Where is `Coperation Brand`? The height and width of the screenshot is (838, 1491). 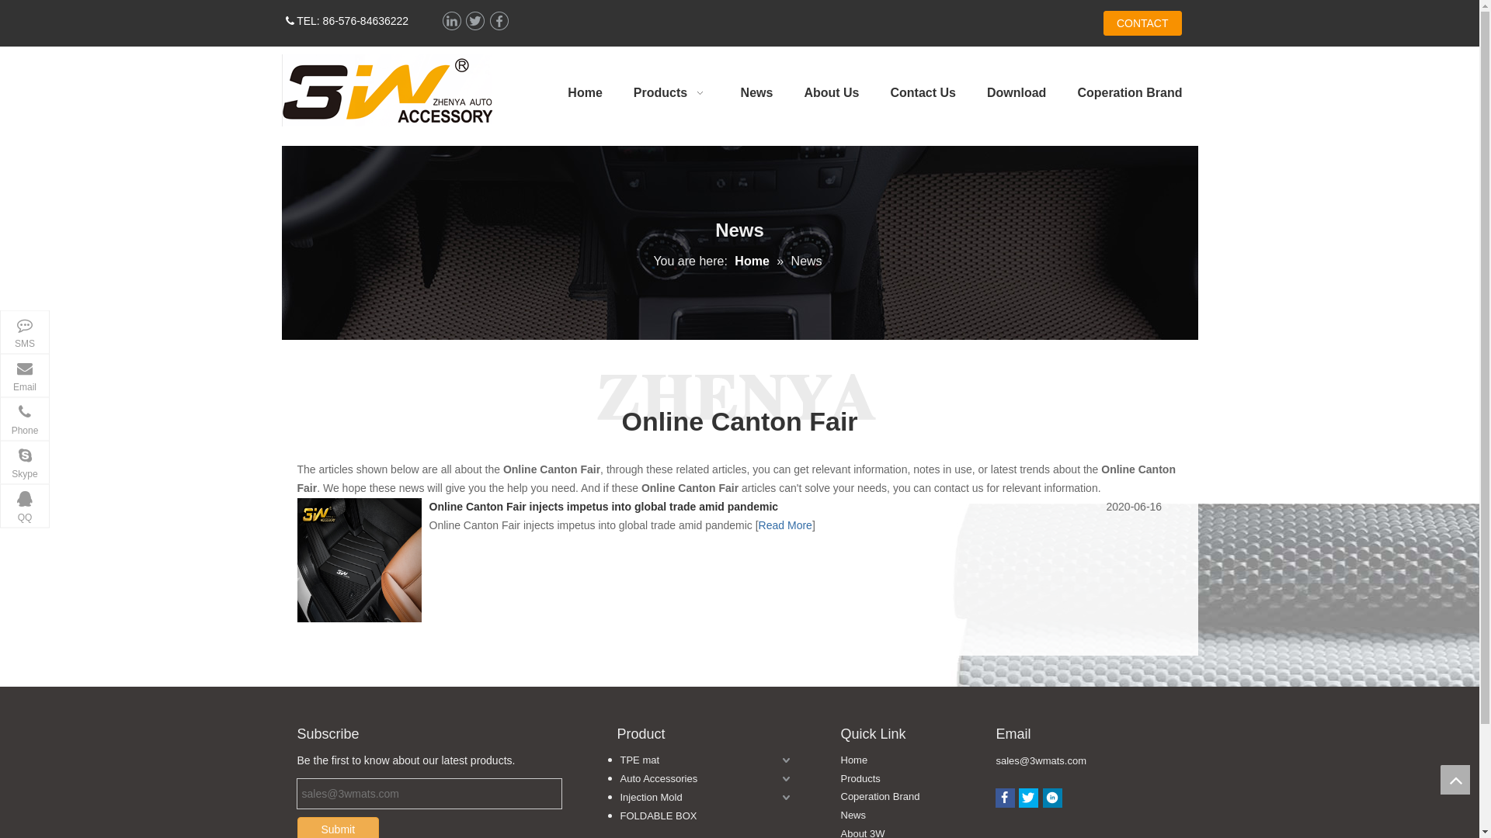
Coperation Brand is located at coordinates (1129, 93).